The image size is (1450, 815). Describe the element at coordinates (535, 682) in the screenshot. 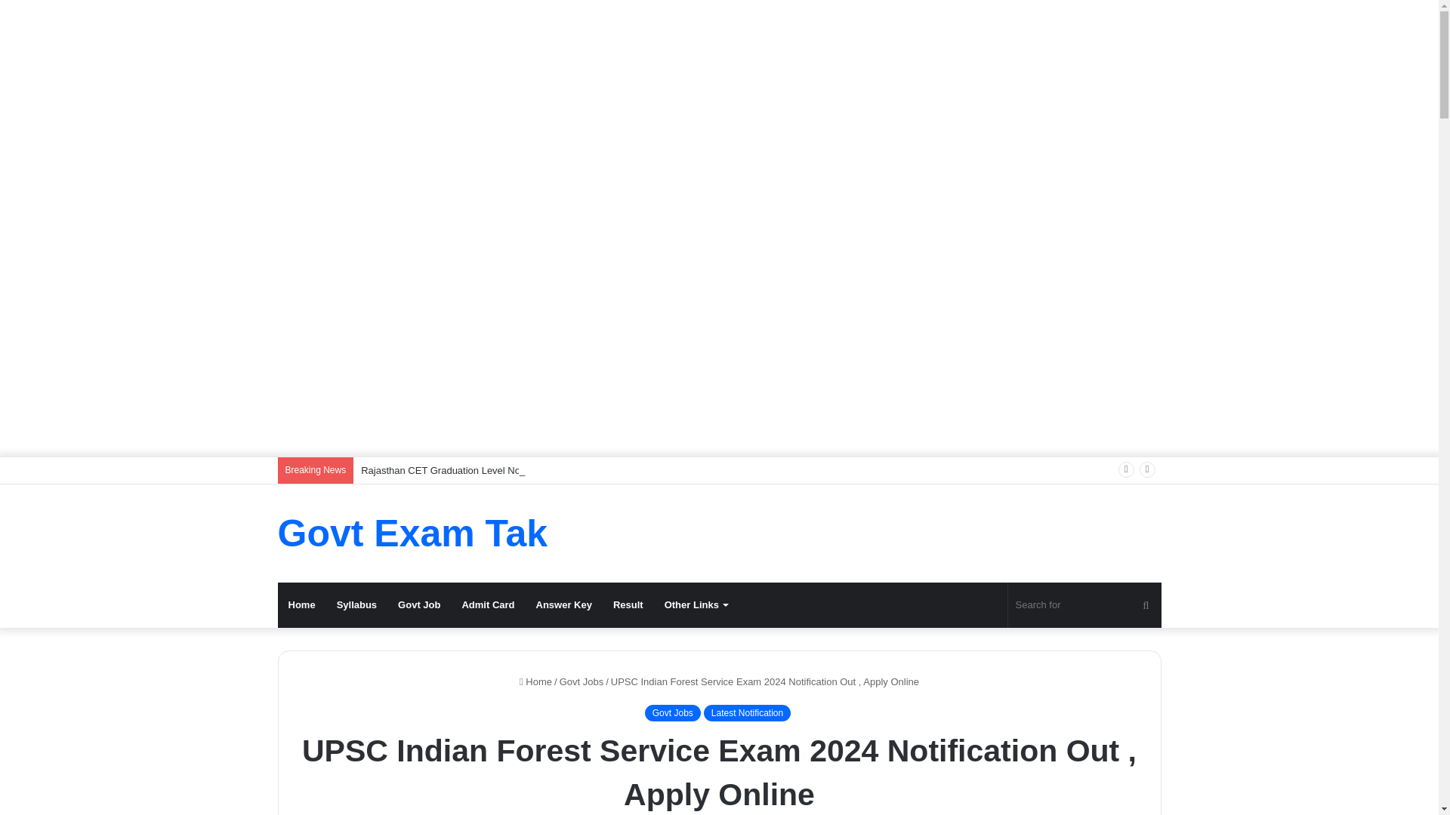

I see `Home` at that location.